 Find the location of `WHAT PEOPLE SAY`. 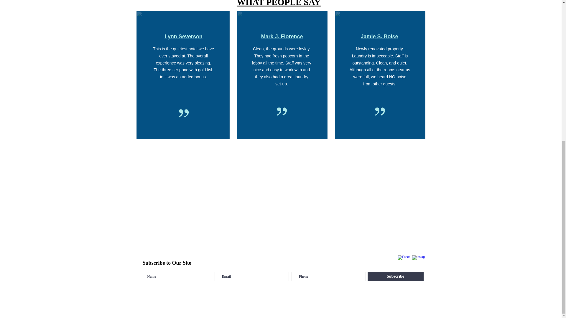

WHAT PEOPLE SAY is located at coordinates (279, 3).